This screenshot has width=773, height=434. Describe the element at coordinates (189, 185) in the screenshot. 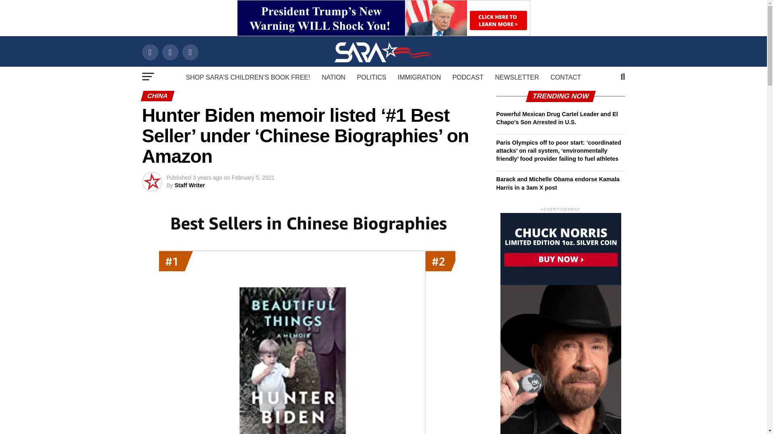

I see `Staff Writer` at that location.